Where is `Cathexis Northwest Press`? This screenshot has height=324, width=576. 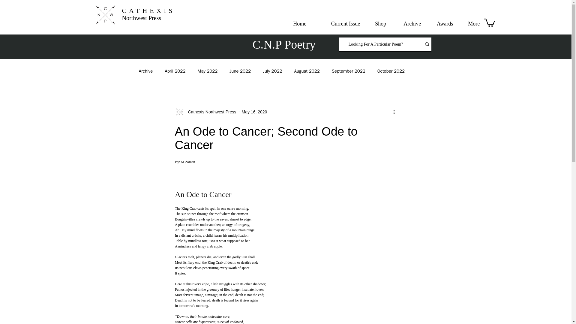
Cathexis Northwest Press is located at coordinates (210, 112).